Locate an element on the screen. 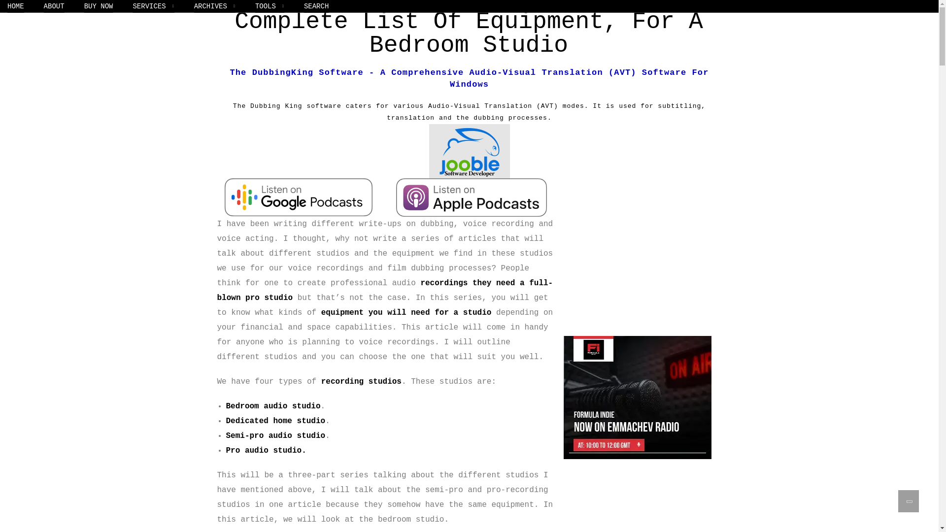  BUY NOW is located at coordinates (99, 6).